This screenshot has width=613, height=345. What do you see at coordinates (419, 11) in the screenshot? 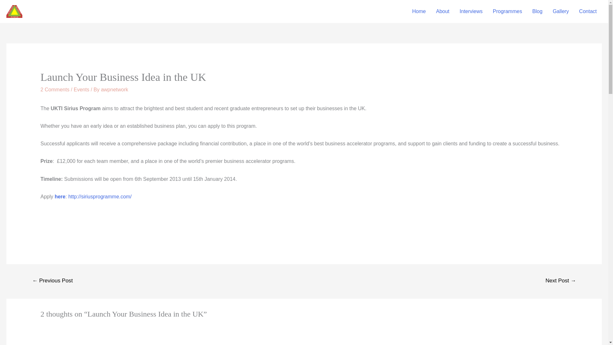
I see `Home` at bounding box center [419, 11].